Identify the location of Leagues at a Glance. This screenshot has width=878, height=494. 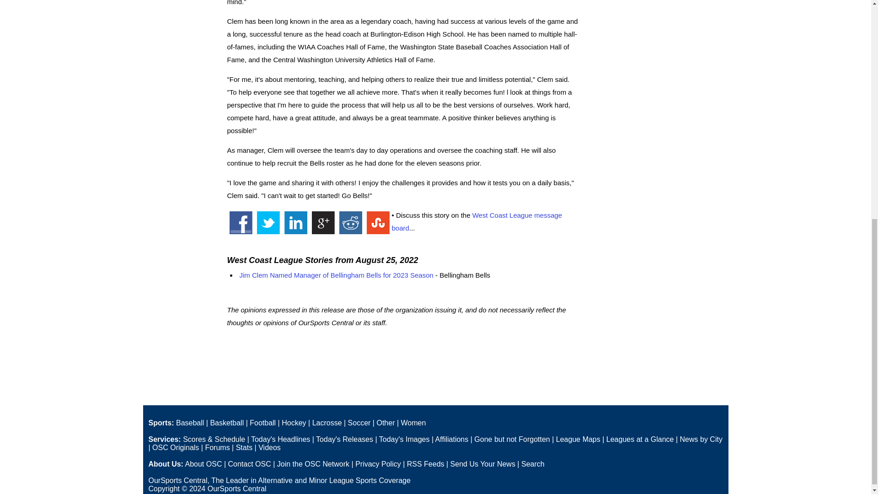
(640, 439).